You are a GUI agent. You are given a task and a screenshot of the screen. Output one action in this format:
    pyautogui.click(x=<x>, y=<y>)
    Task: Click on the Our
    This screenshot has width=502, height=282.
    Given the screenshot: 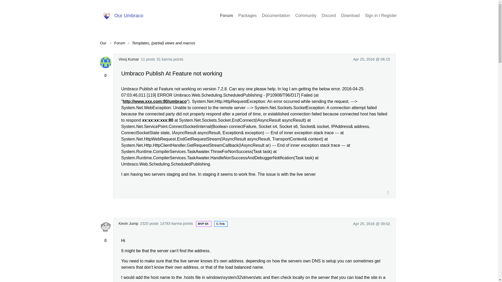 What is the action you would take?
    pyautogui.click(x=103, y=43)
    